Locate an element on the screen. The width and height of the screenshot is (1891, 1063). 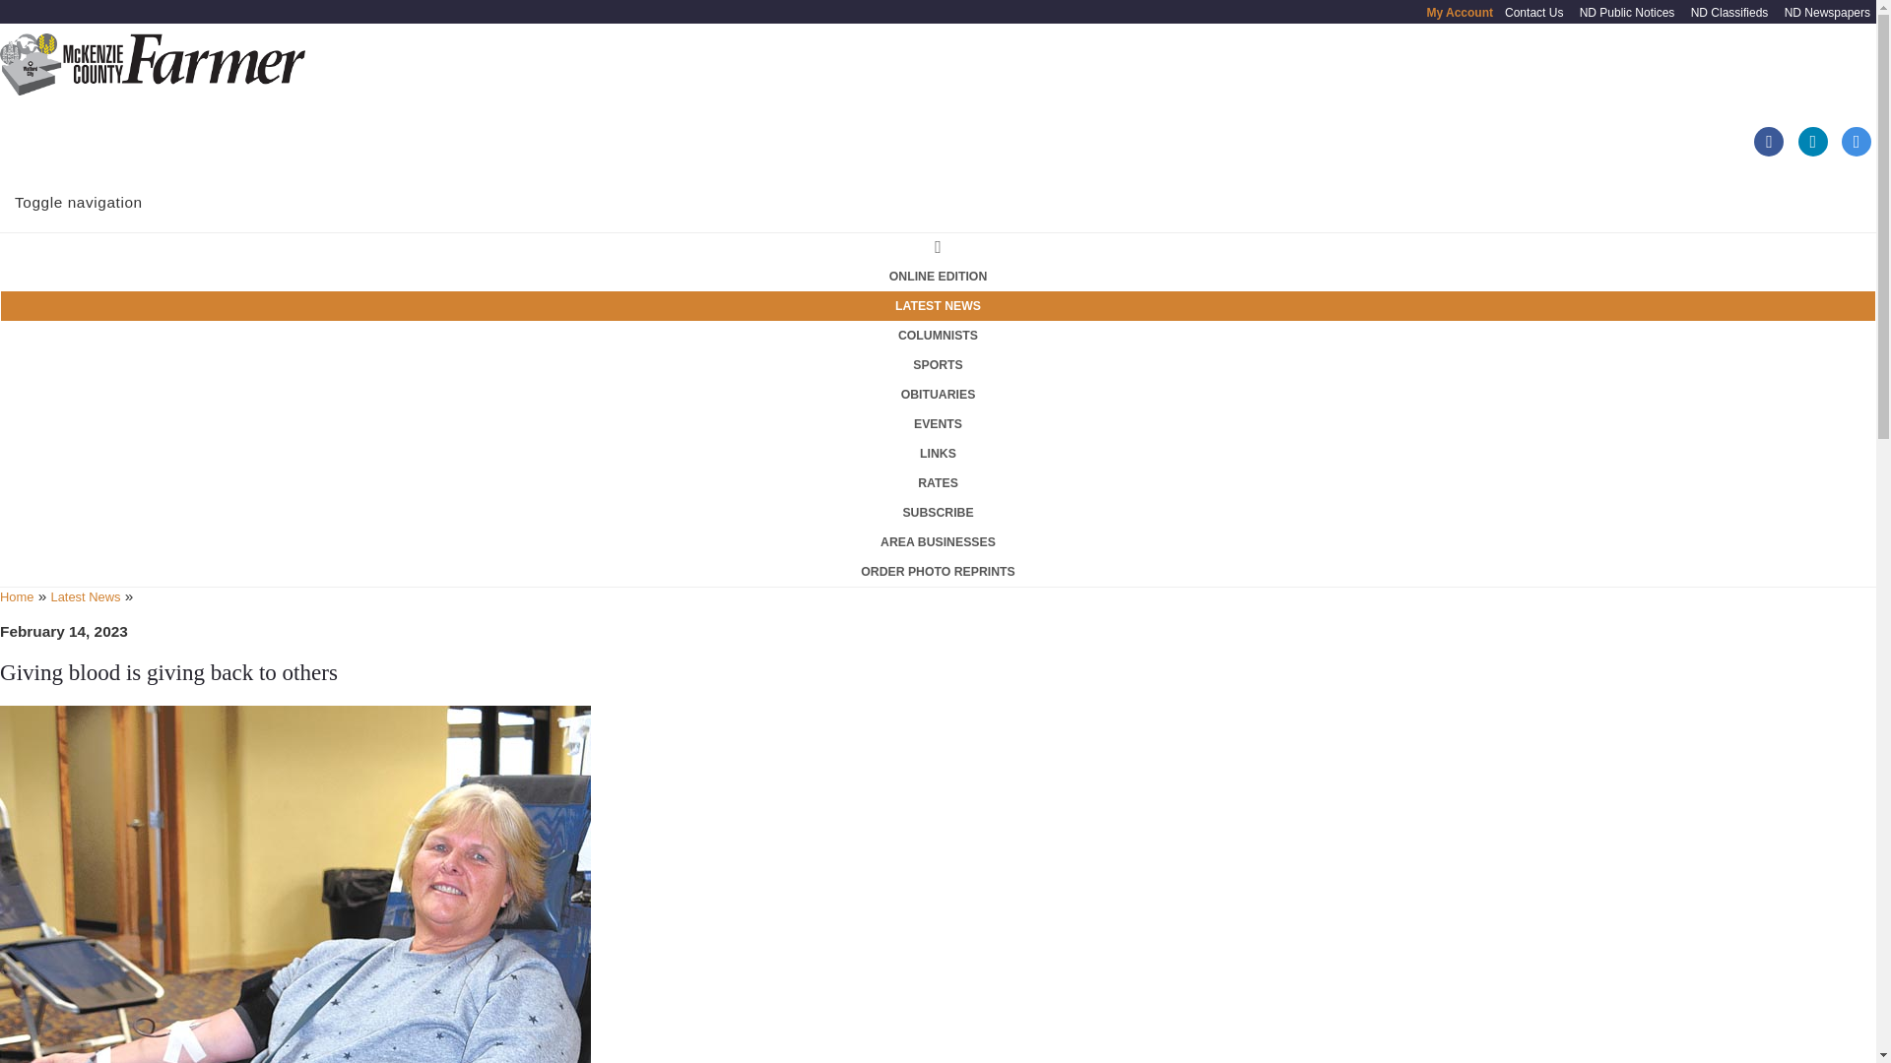
ONLINE EDITION is located at coordinates (938, 276).